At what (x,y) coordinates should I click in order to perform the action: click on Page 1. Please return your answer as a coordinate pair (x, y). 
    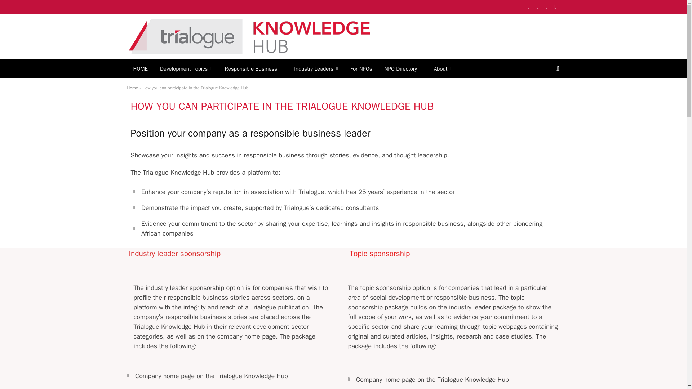
    Looking at the image, I should click on (454, 317).